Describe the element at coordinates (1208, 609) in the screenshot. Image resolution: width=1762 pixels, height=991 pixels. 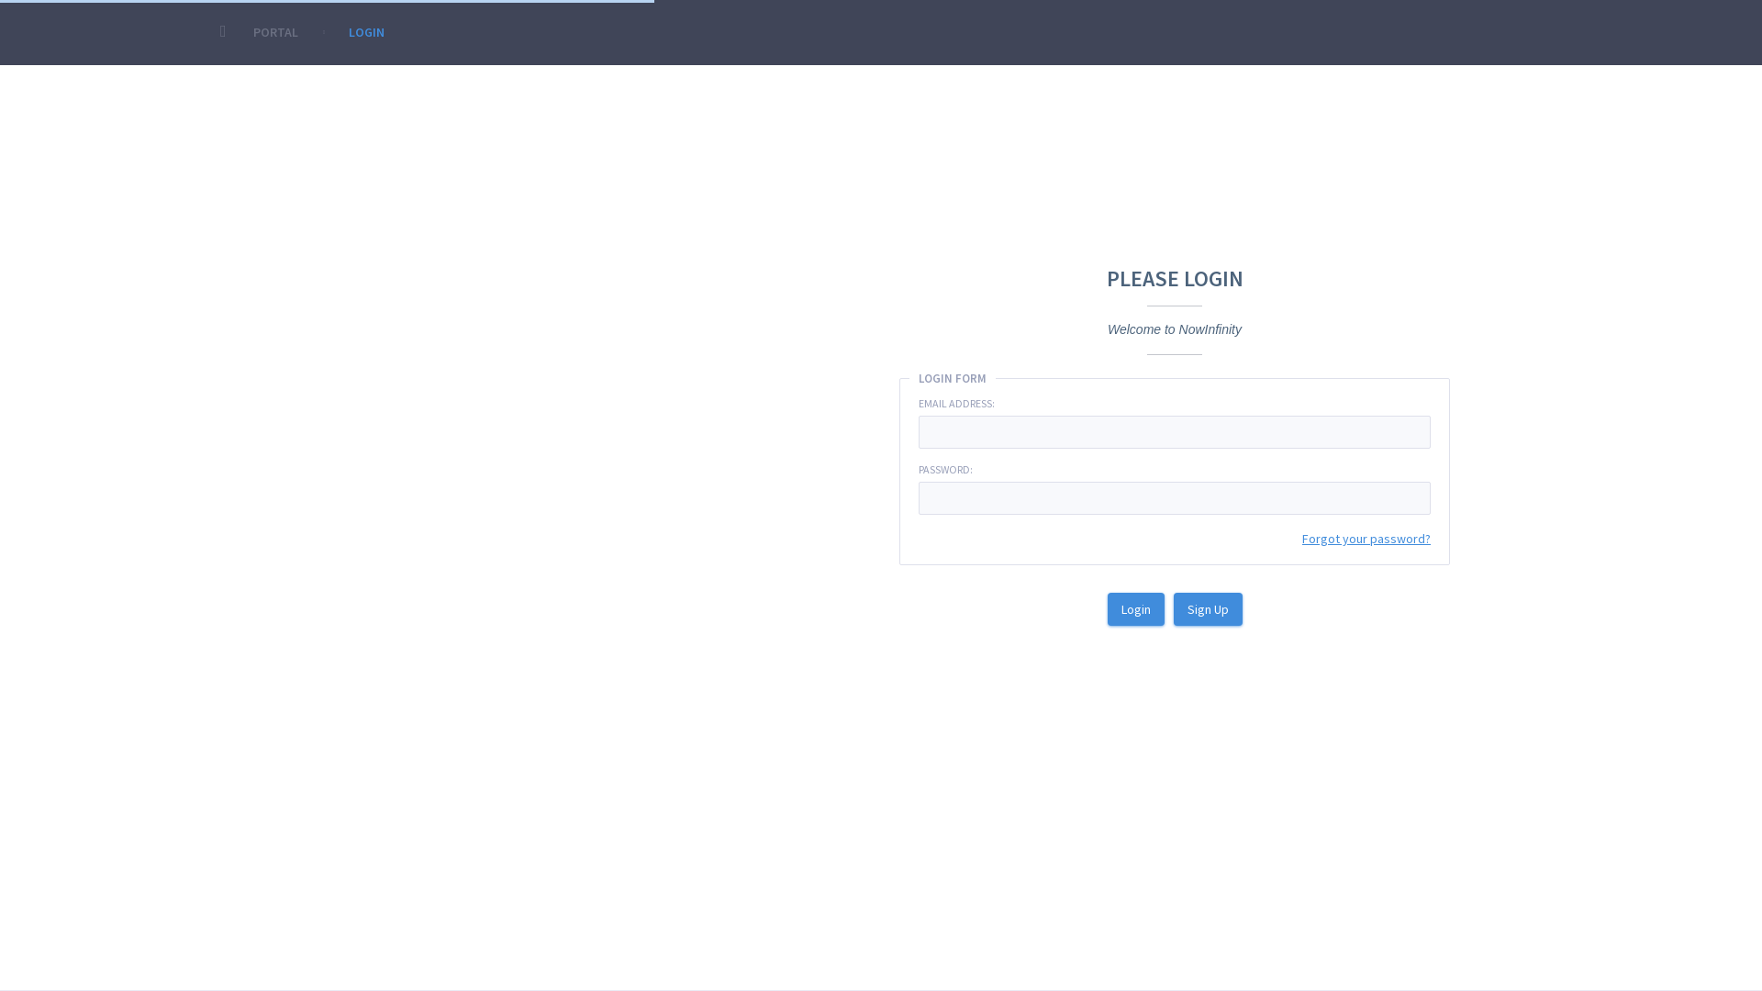
I see `Sign Up` at that location.